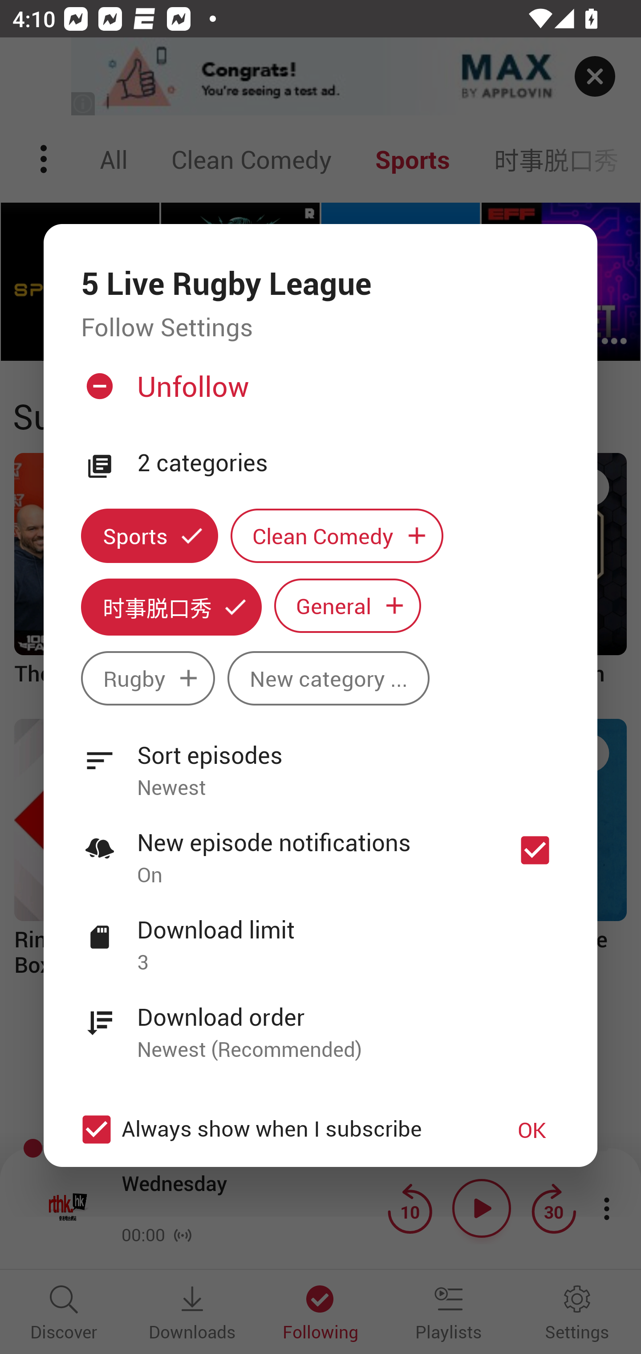  I want to click on 时事脱口秀, so click(171, 607).